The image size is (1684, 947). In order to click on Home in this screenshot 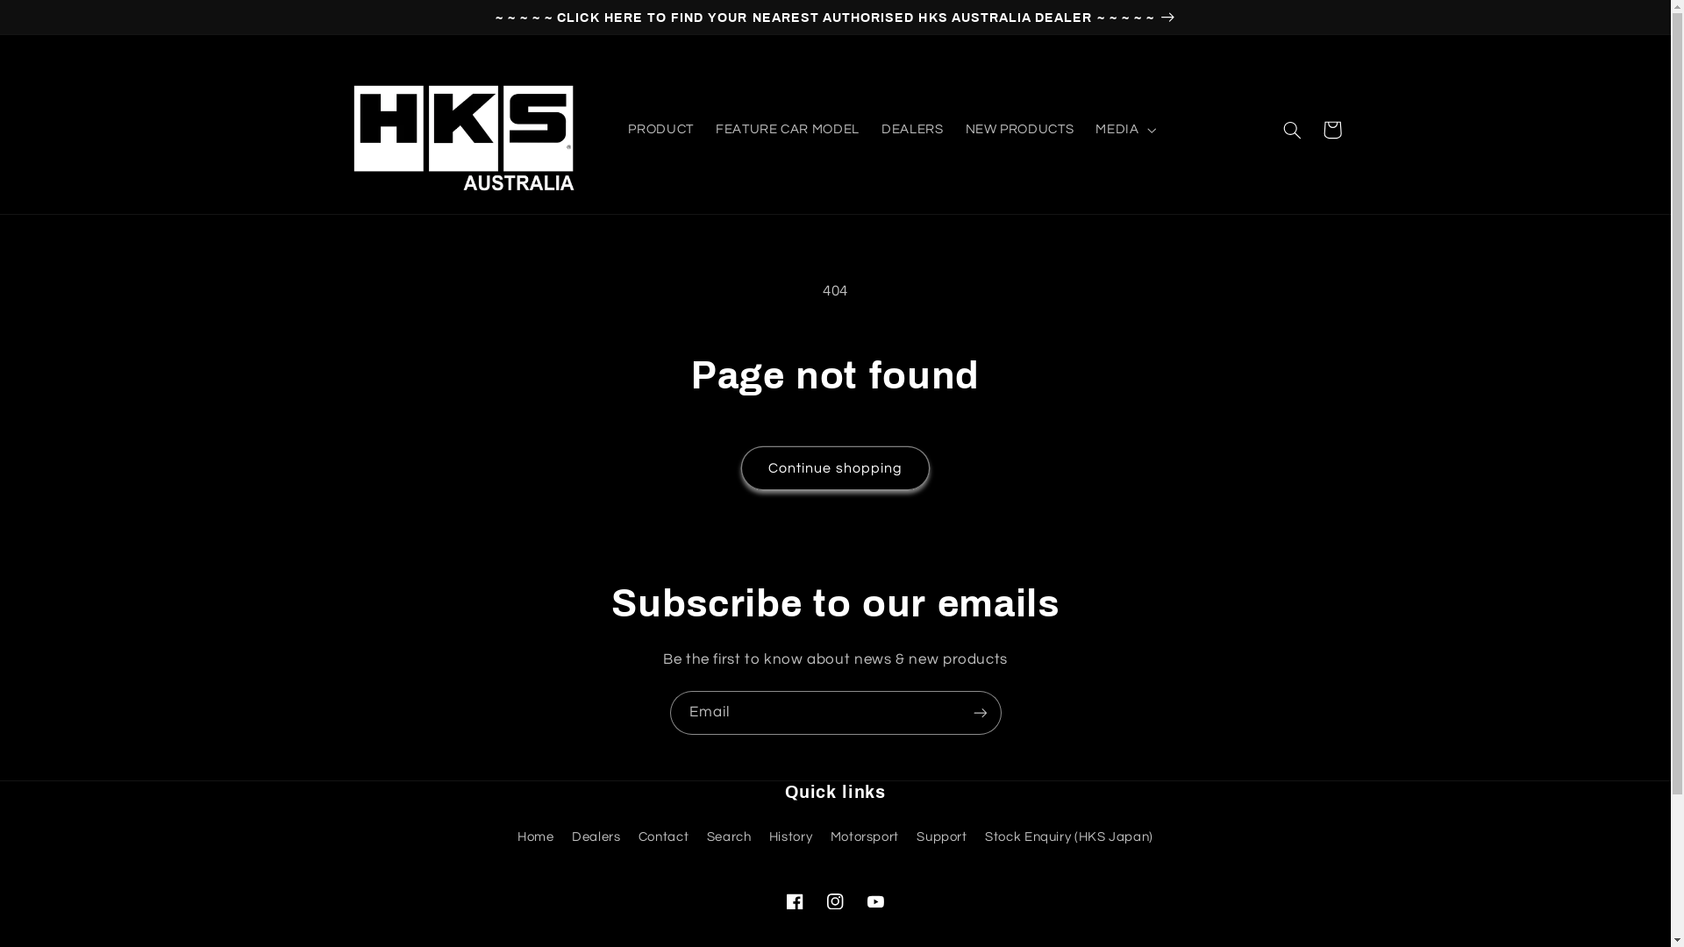, I will do `click(536, 840)`.